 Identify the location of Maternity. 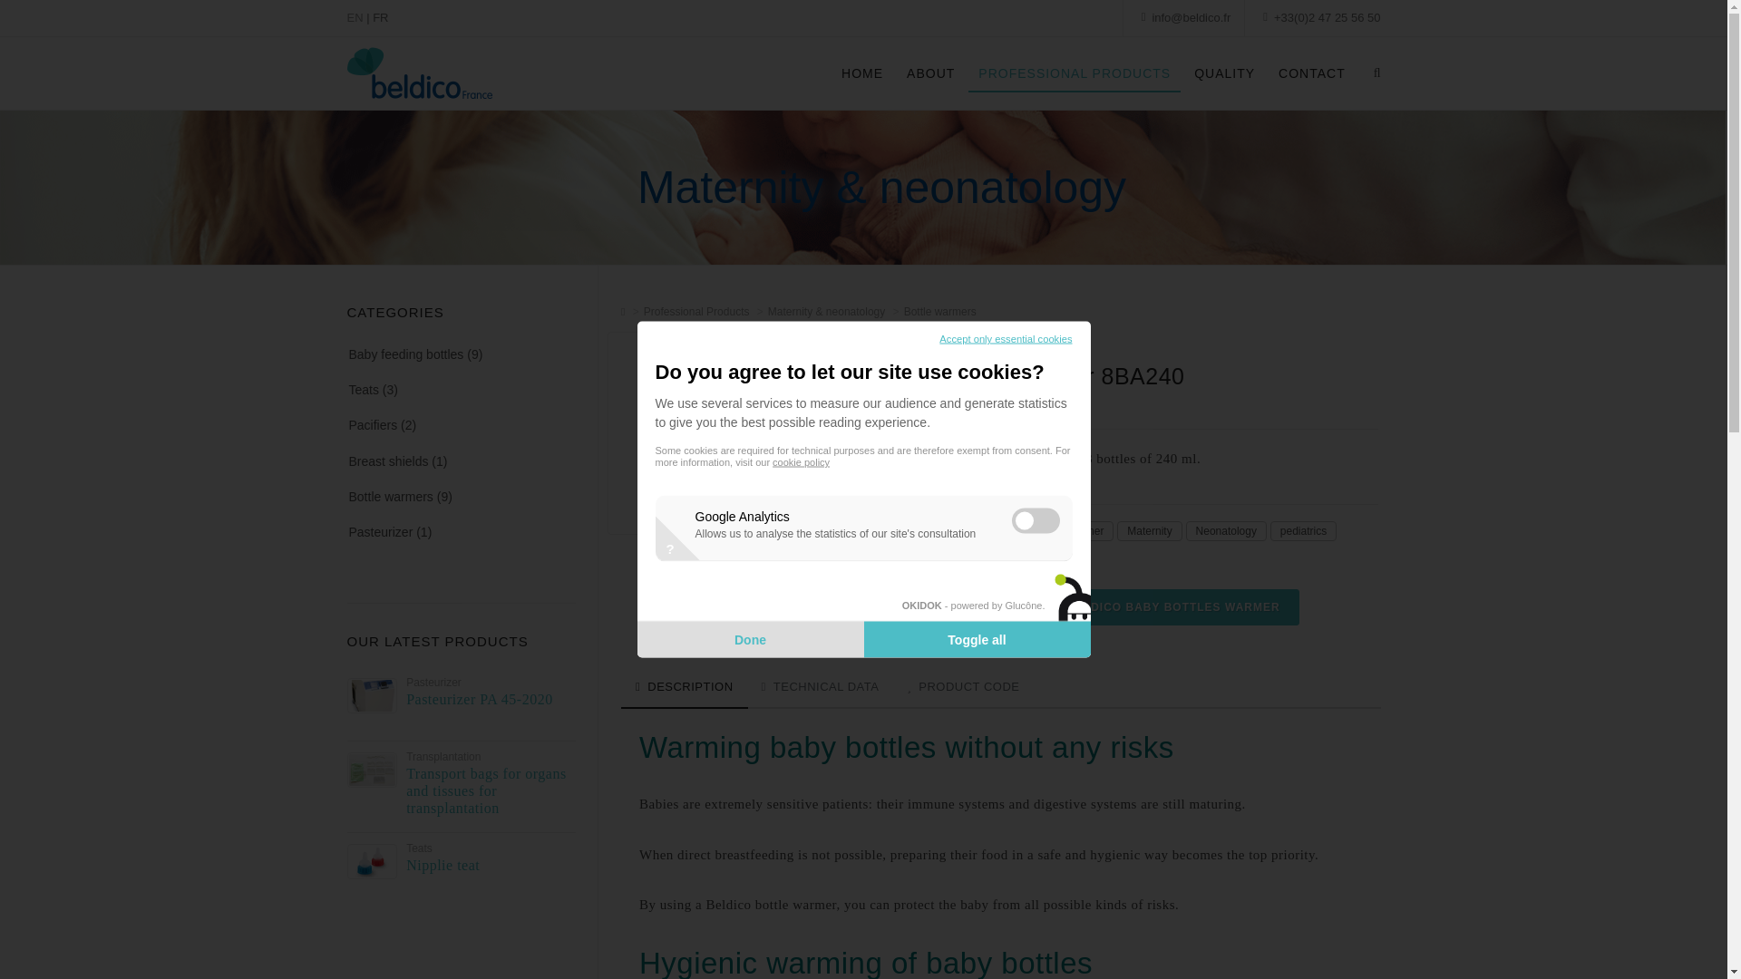
(1150, 531).